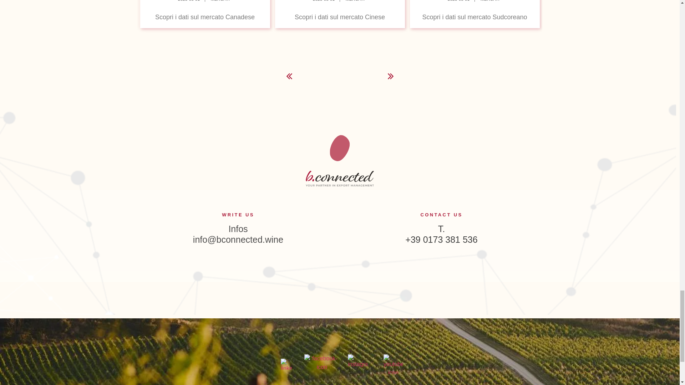 The height and width of the screenshot is (385, 685). What do you see at coordinates (322, 364) in the screenshot?
I see `facebook-icon` at bounding box center [322, 364].